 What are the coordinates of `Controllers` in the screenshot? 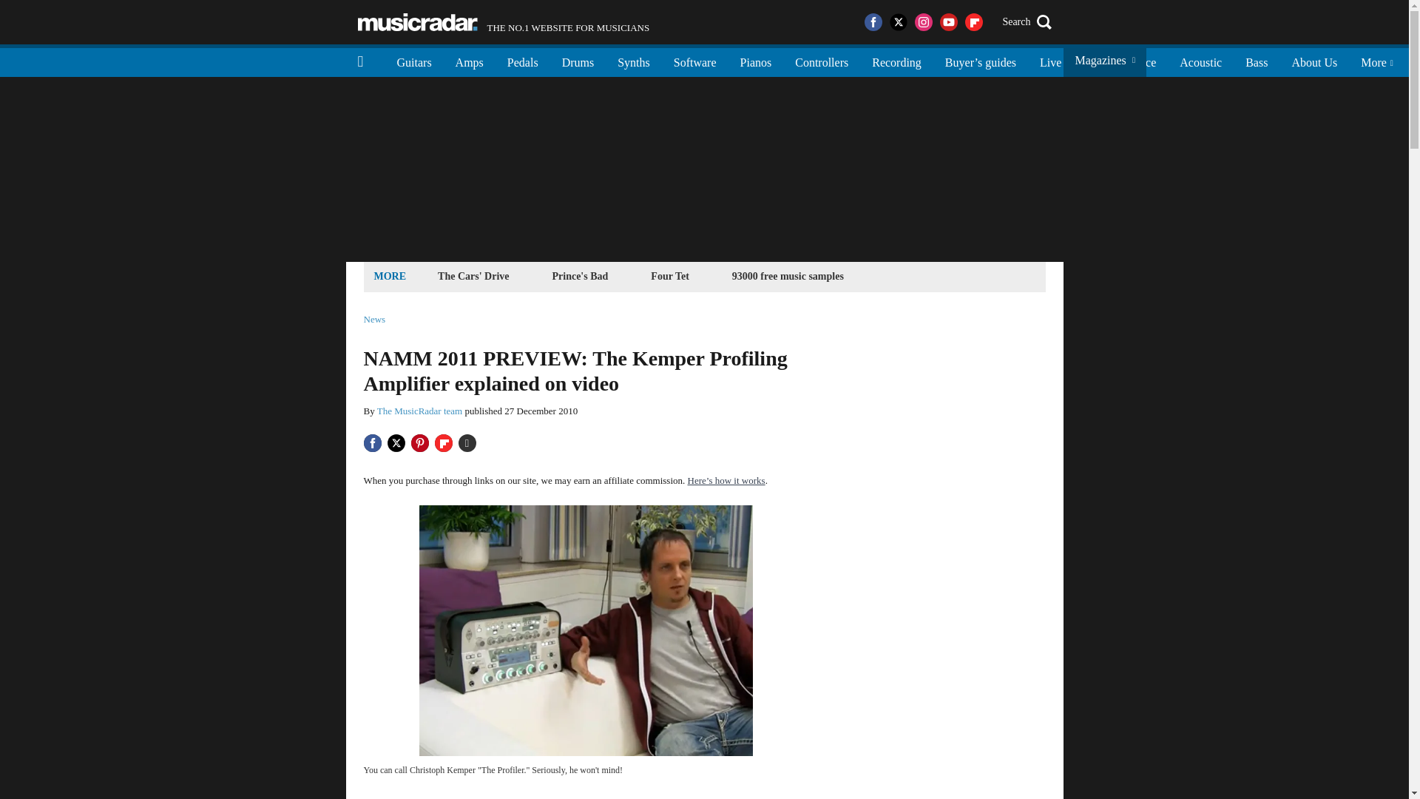 It's located at (822, 61).